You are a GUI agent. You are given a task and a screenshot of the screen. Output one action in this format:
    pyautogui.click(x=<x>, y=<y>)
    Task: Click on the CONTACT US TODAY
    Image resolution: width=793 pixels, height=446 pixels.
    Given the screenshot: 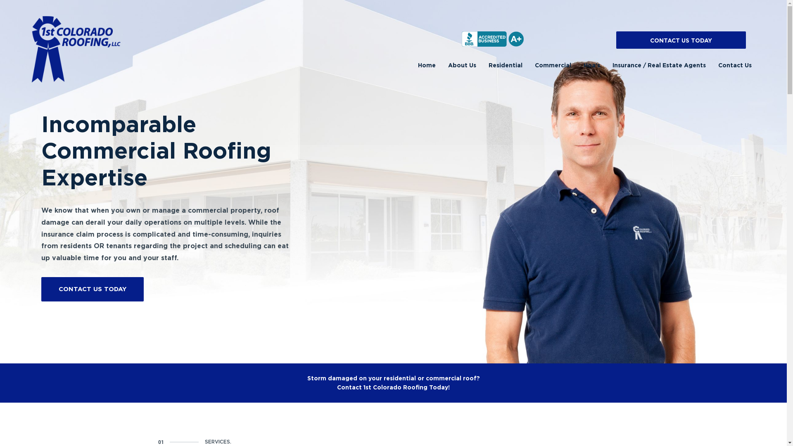 What is the action you would take?
    pyautogui.click(x=93, y=289)
    